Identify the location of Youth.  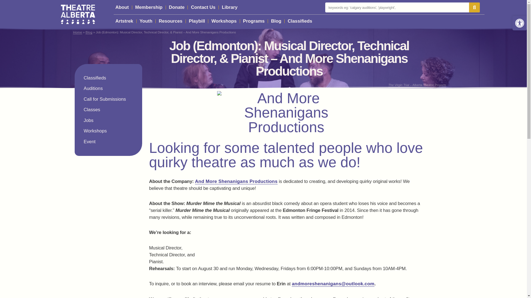
(146, 21).